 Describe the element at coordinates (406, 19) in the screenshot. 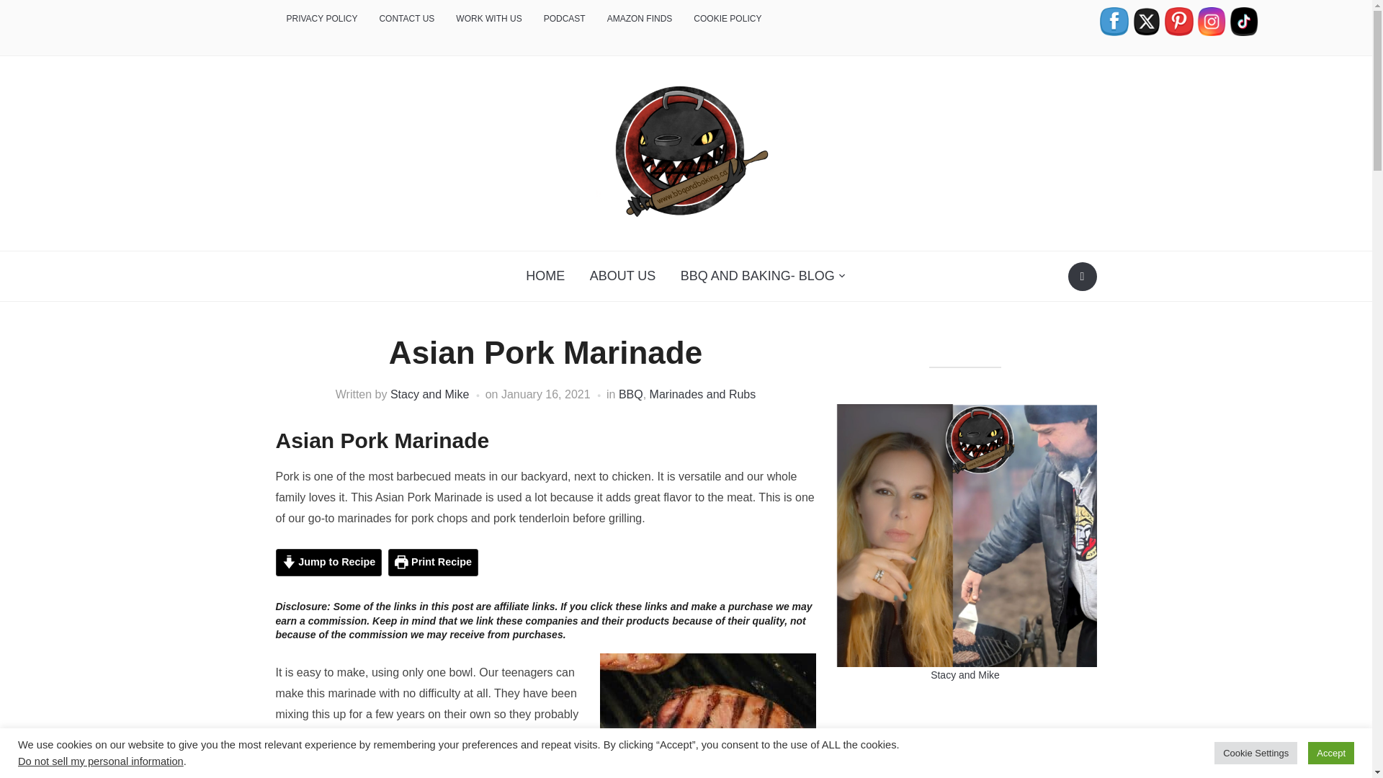

I see `CONTACT US` at that location.